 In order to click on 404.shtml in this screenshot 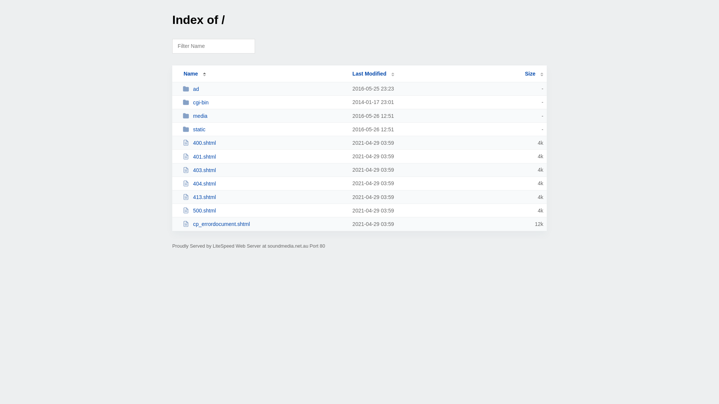, I will do `click(264, 183)`.